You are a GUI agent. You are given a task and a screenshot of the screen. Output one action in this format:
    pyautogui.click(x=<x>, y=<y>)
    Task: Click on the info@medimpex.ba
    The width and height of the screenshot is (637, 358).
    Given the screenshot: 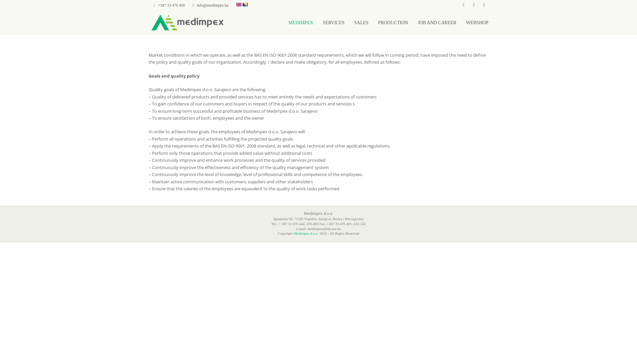 What is the action you would take?
    pyautogui.click(x=213, y=5)
    